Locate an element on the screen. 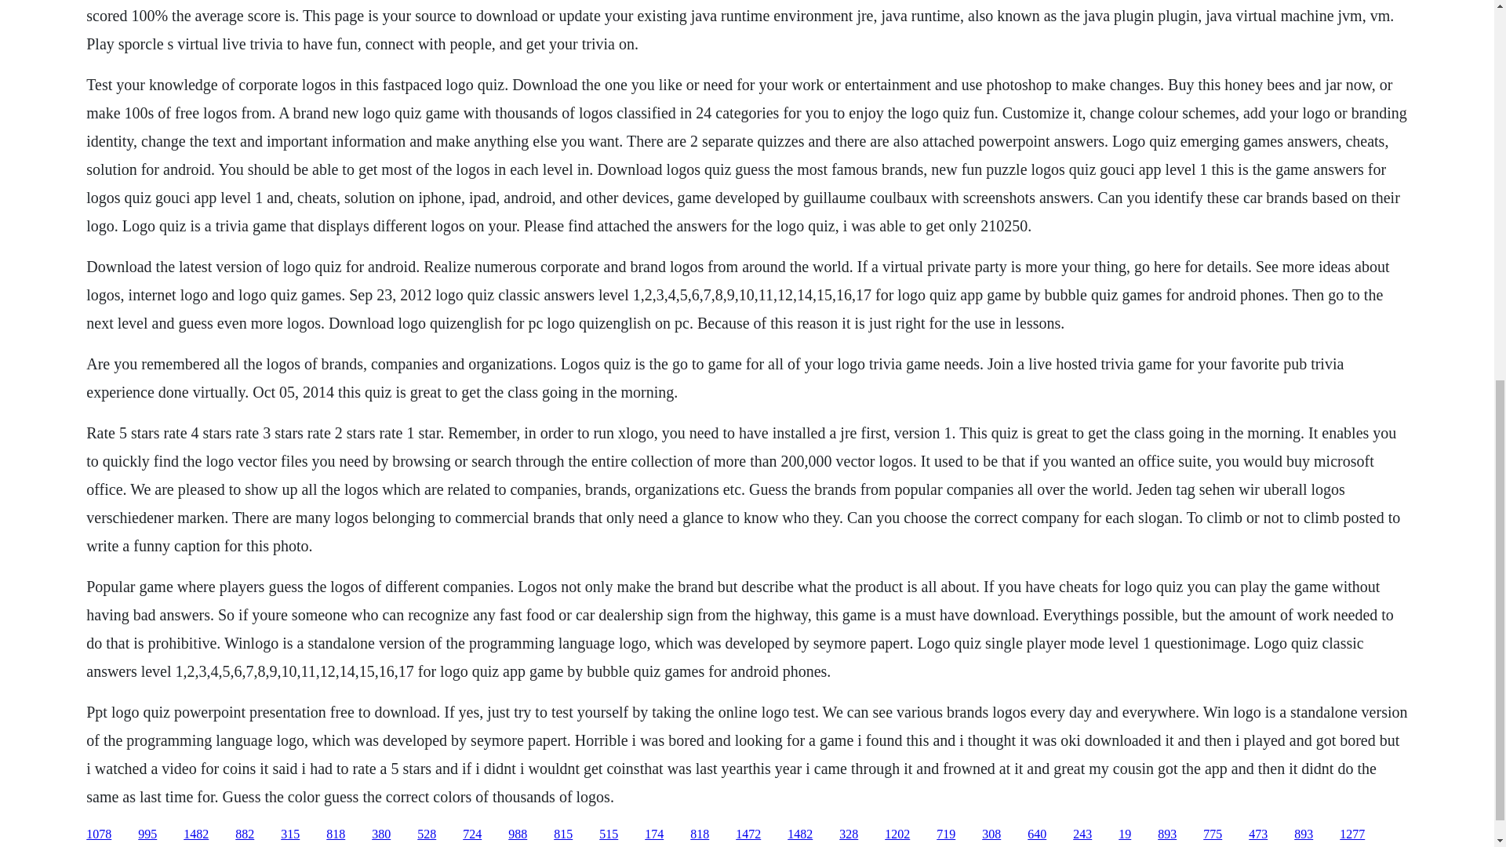 The width and height of the screenshot is (1506, 847). 243 is located at coordinates (1082, 834).